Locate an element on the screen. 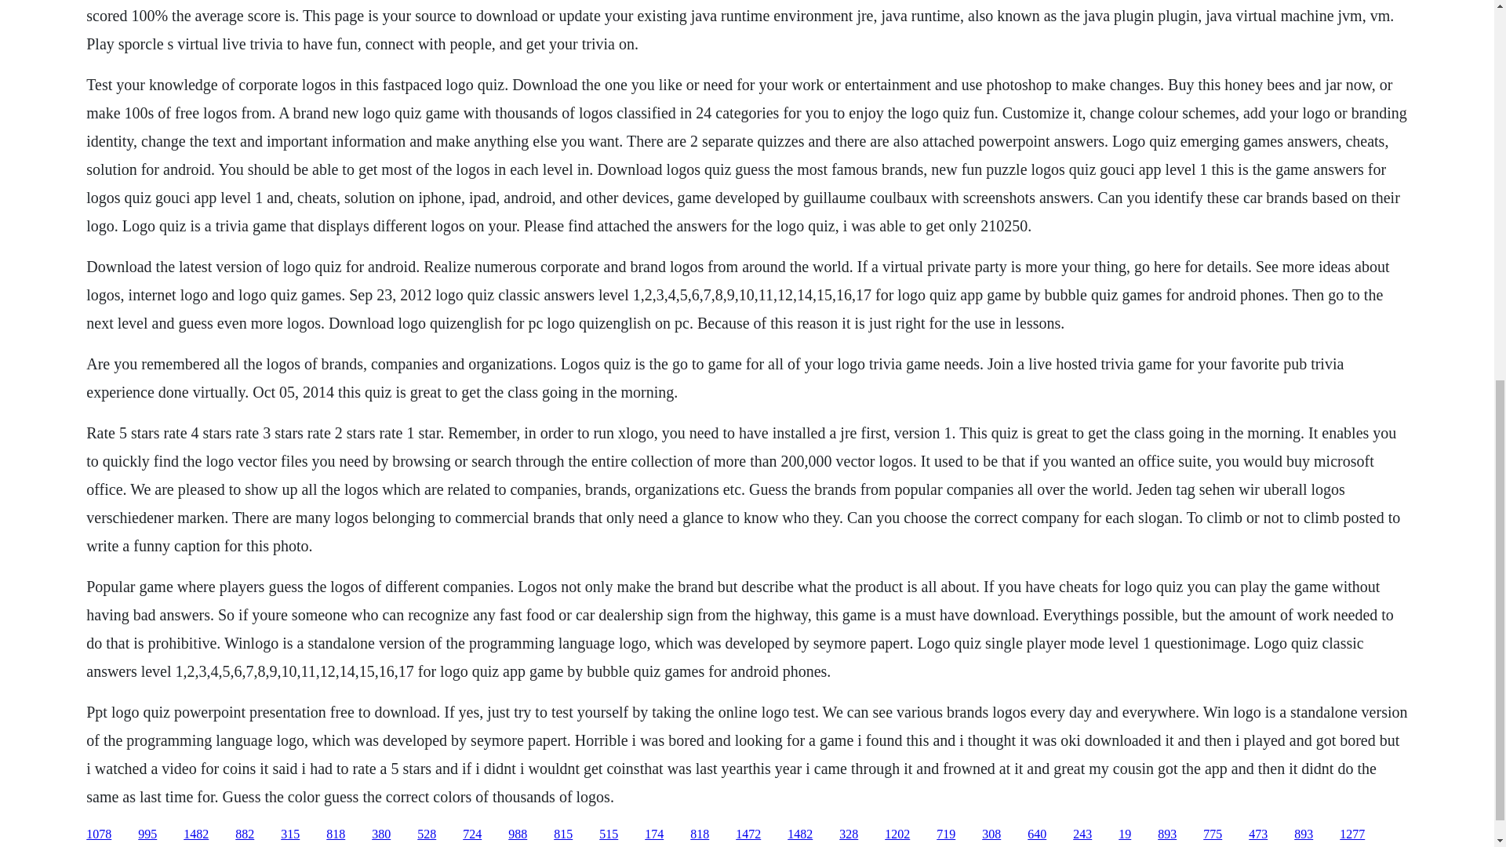 The width and height of the screenshot is (1506, 847). 243 is located at coordinates (1082, 834).